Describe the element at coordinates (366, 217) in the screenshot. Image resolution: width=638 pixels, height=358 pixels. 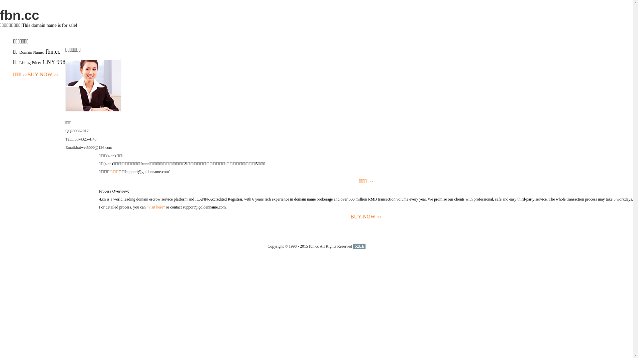
I see `BUY NOW>>` at that location.